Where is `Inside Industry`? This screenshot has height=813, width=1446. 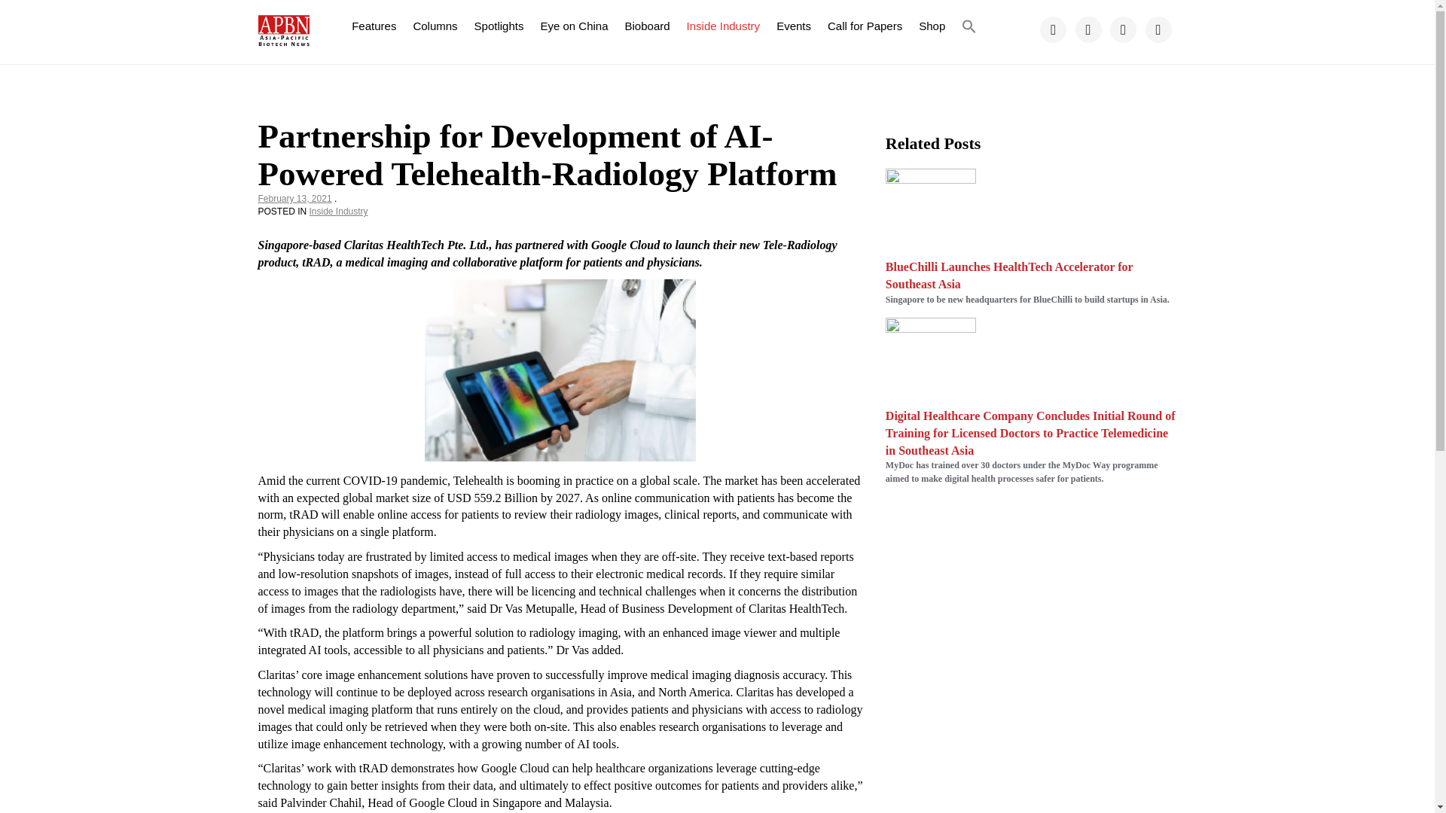
Inside Industry is located at coordinates (339, 212).